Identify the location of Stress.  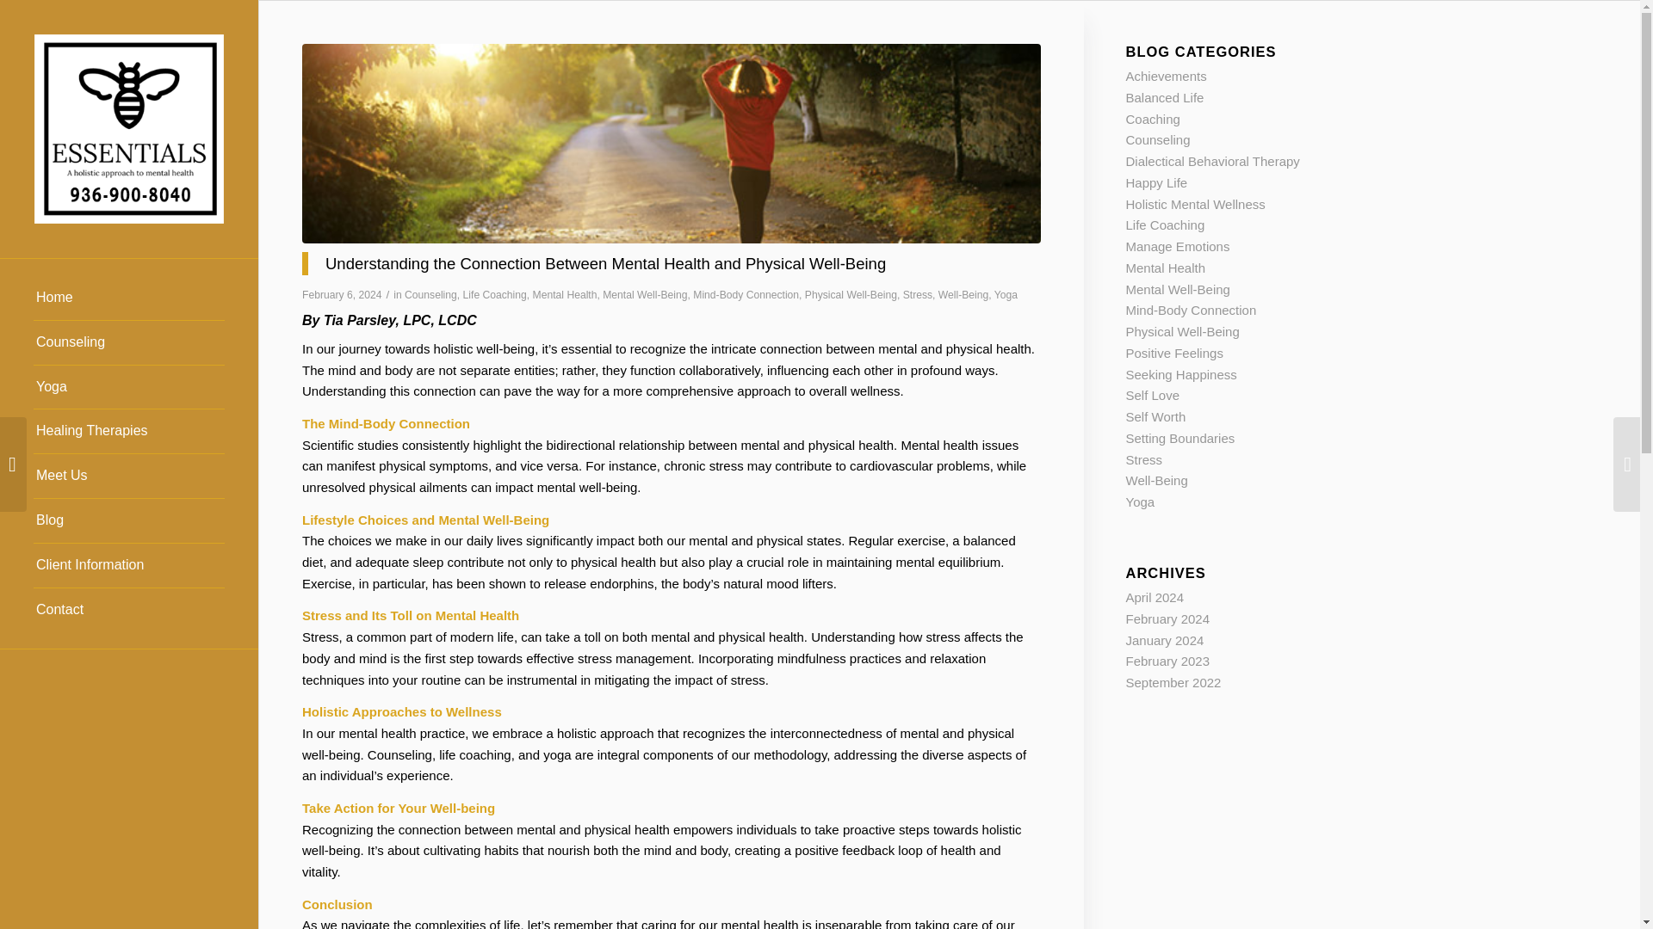
(917, 294).